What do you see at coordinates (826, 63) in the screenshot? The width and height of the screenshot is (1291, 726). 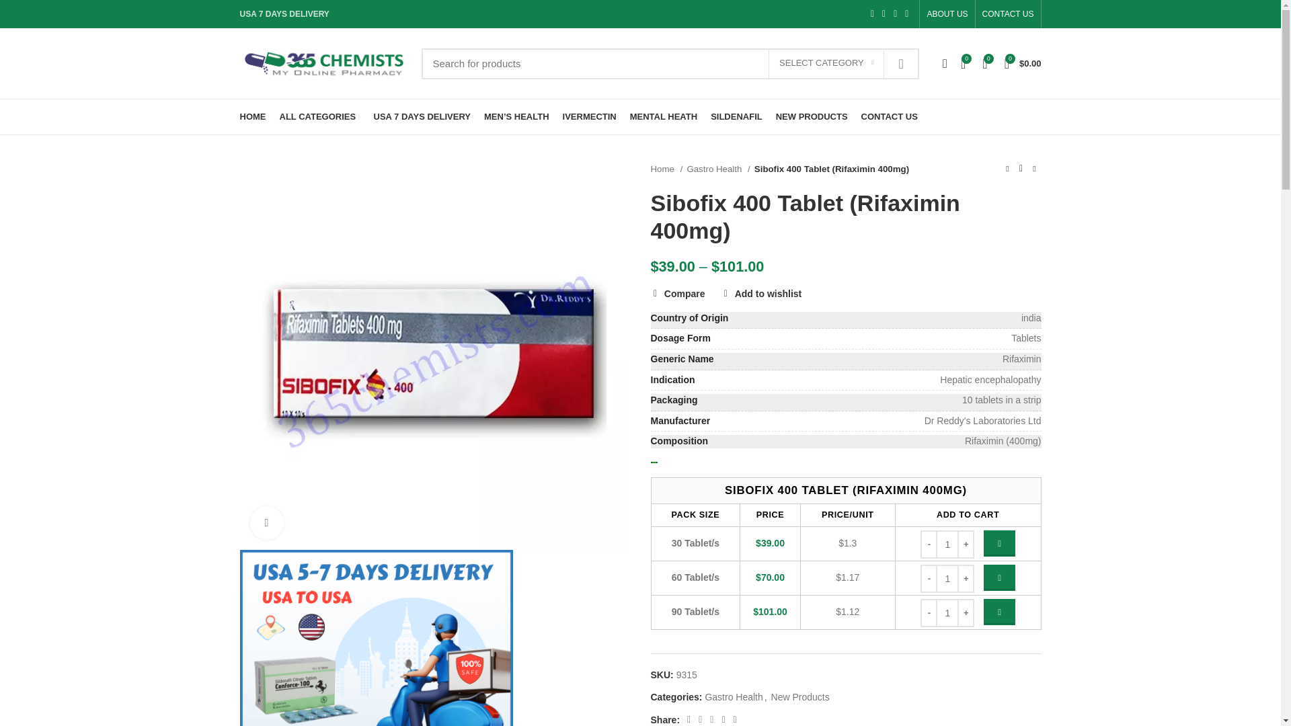 I see `SELECT CATEGORY` at bounding box center [826, 63].